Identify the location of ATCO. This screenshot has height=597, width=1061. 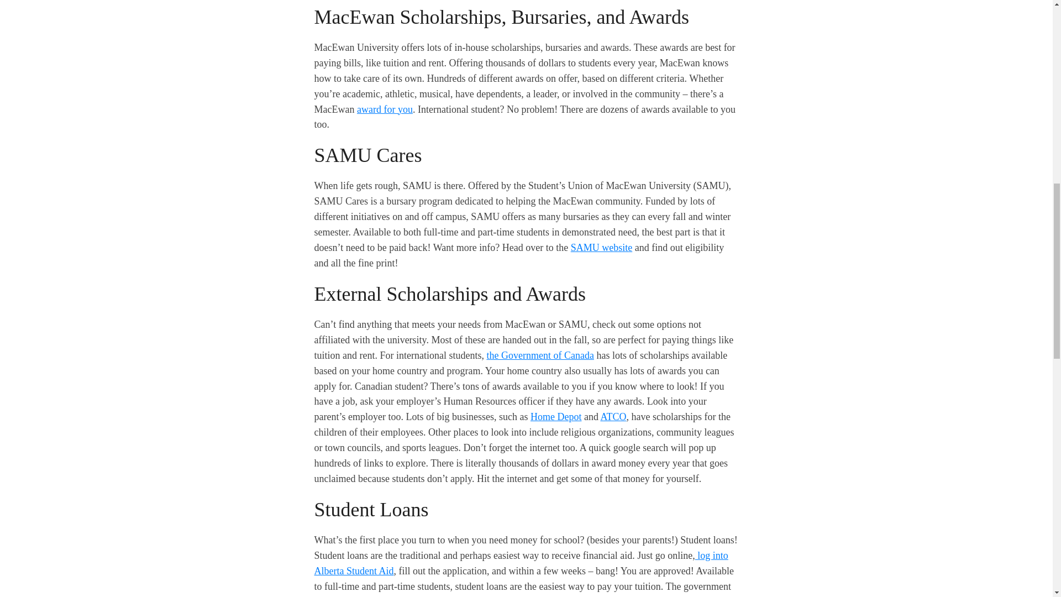
(613, 417).